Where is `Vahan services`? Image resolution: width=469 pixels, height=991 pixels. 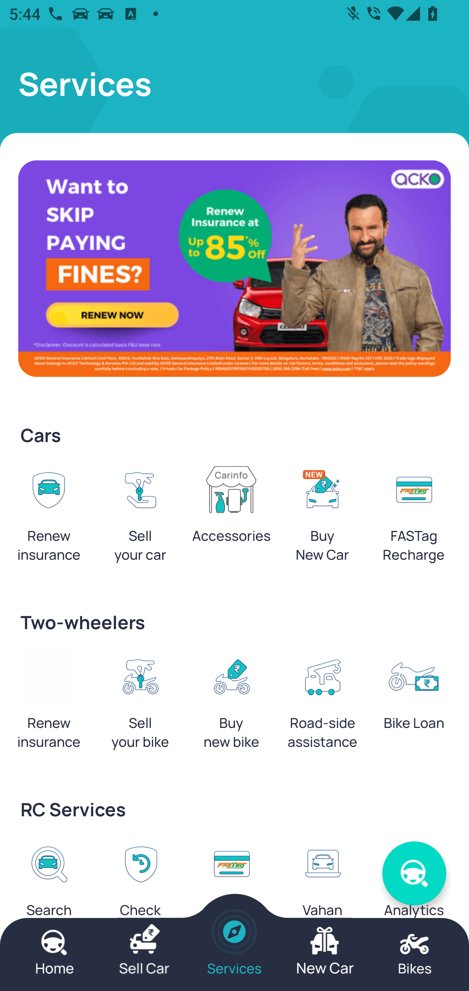 Vahan services is located at coordinates (322, 891).